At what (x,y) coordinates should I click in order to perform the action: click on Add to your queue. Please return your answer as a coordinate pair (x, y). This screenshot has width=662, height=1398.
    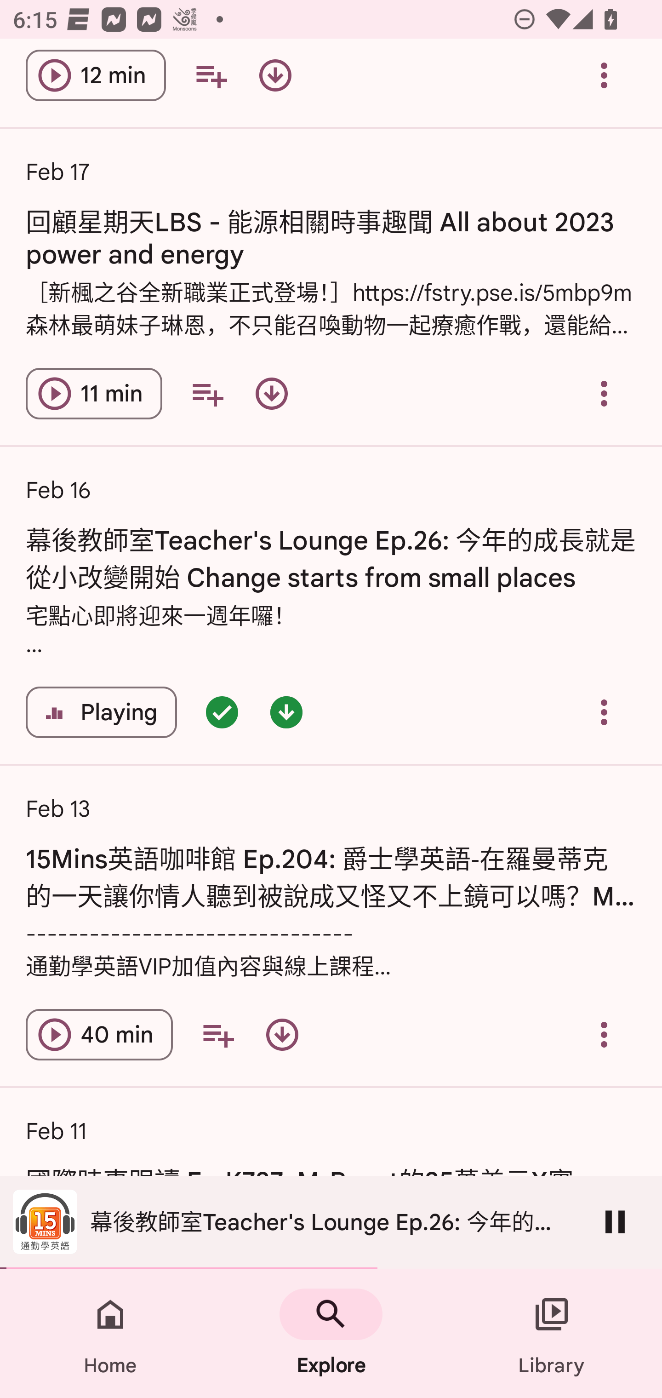
    Looking at the image, I should click on (218, 1034).